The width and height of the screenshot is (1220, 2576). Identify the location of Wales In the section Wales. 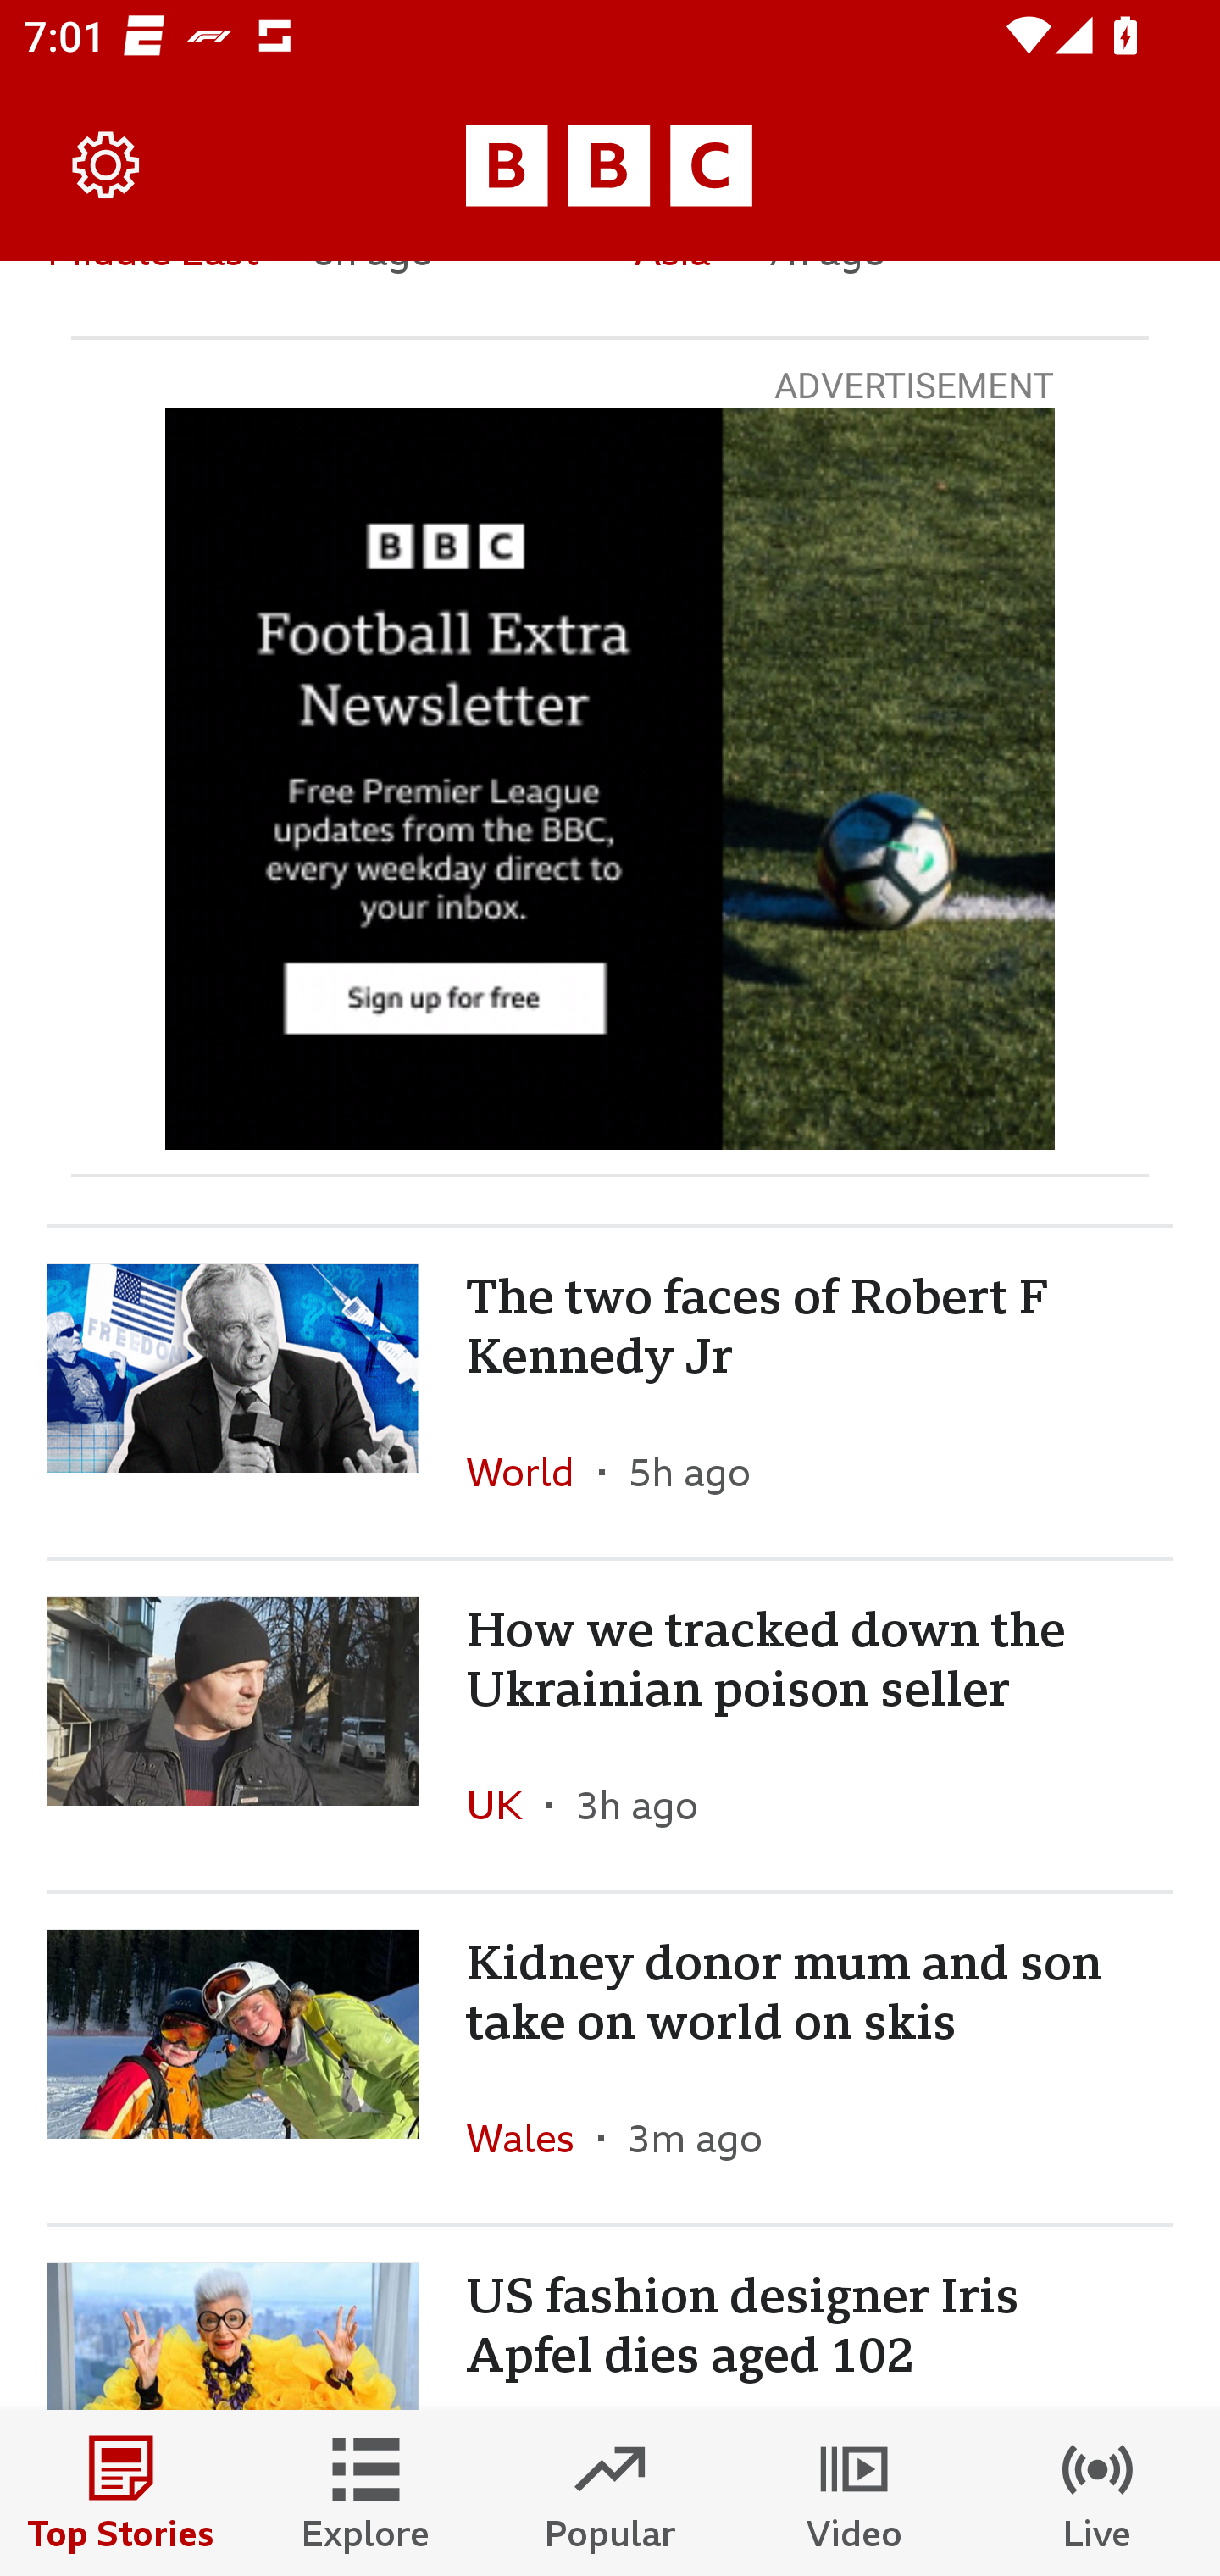
(532, 2137).